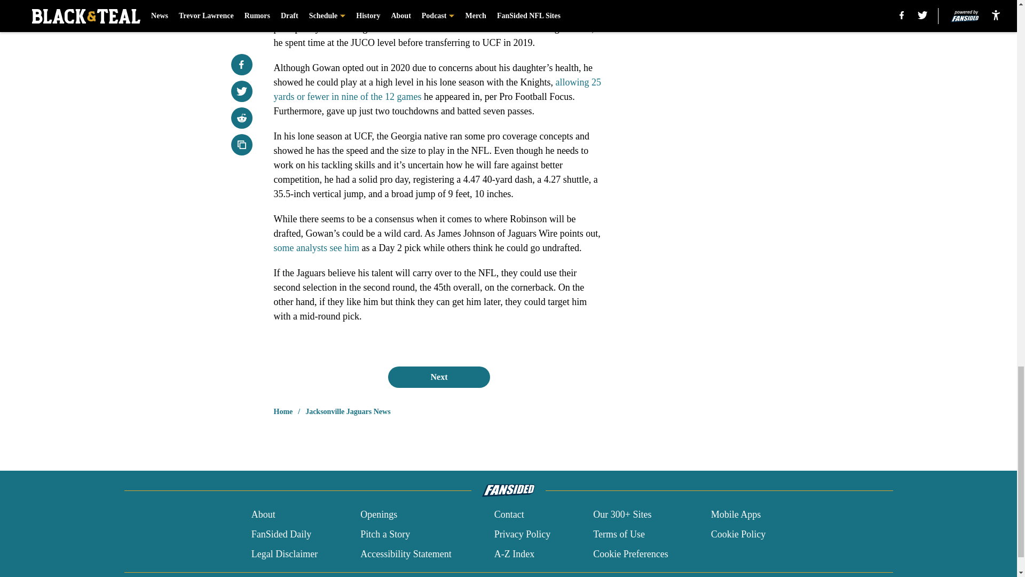  What do you see at coordinates (379, 515) in the screenshot?
I see `Openings` at bounding box center [379, 515].